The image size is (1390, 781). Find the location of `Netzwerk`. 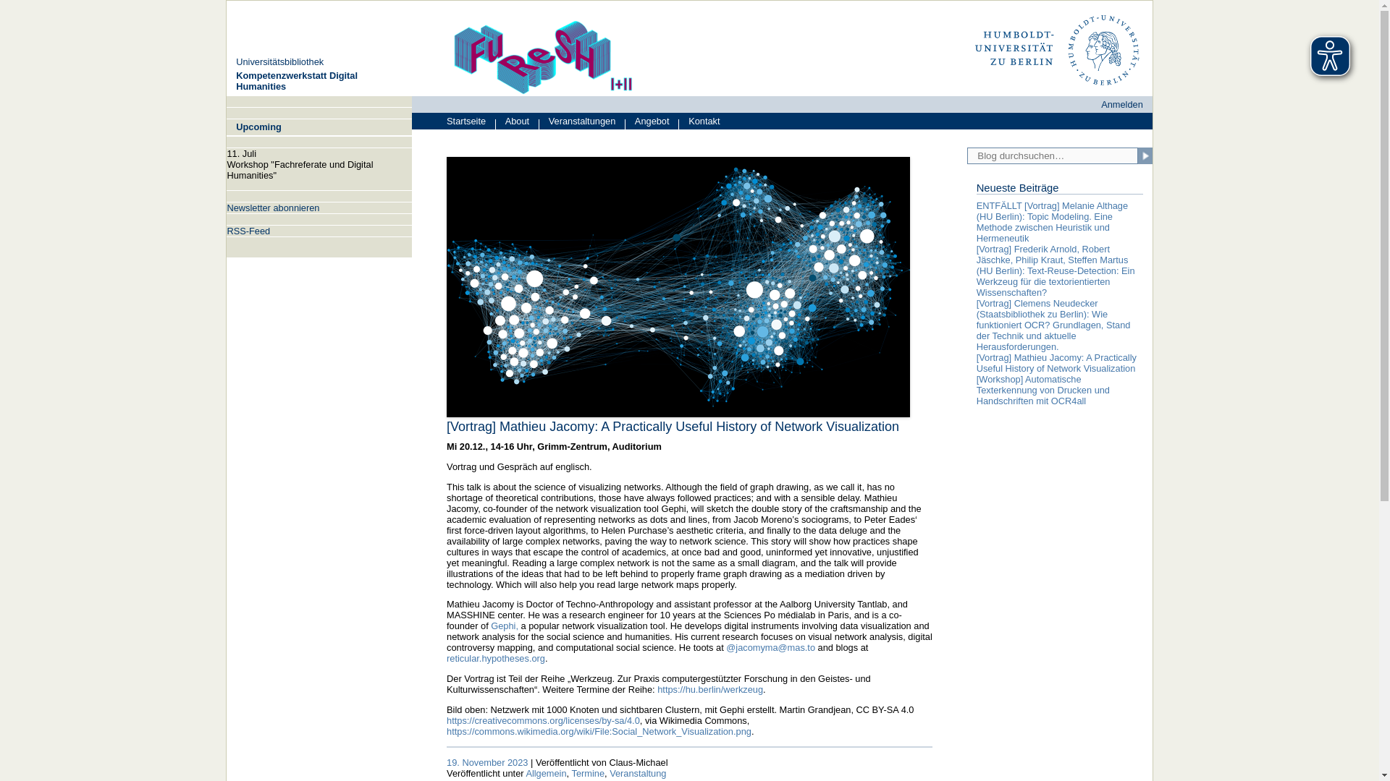

Netzwerk is located at coordinates (579, 780).